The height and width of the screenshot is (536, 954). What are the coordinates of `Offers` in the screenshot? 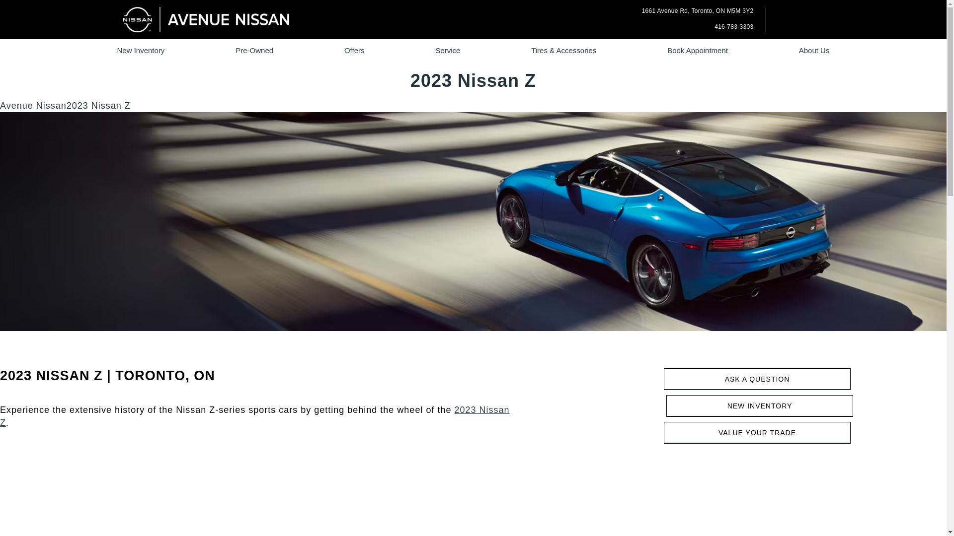 It's located at (447, 51).